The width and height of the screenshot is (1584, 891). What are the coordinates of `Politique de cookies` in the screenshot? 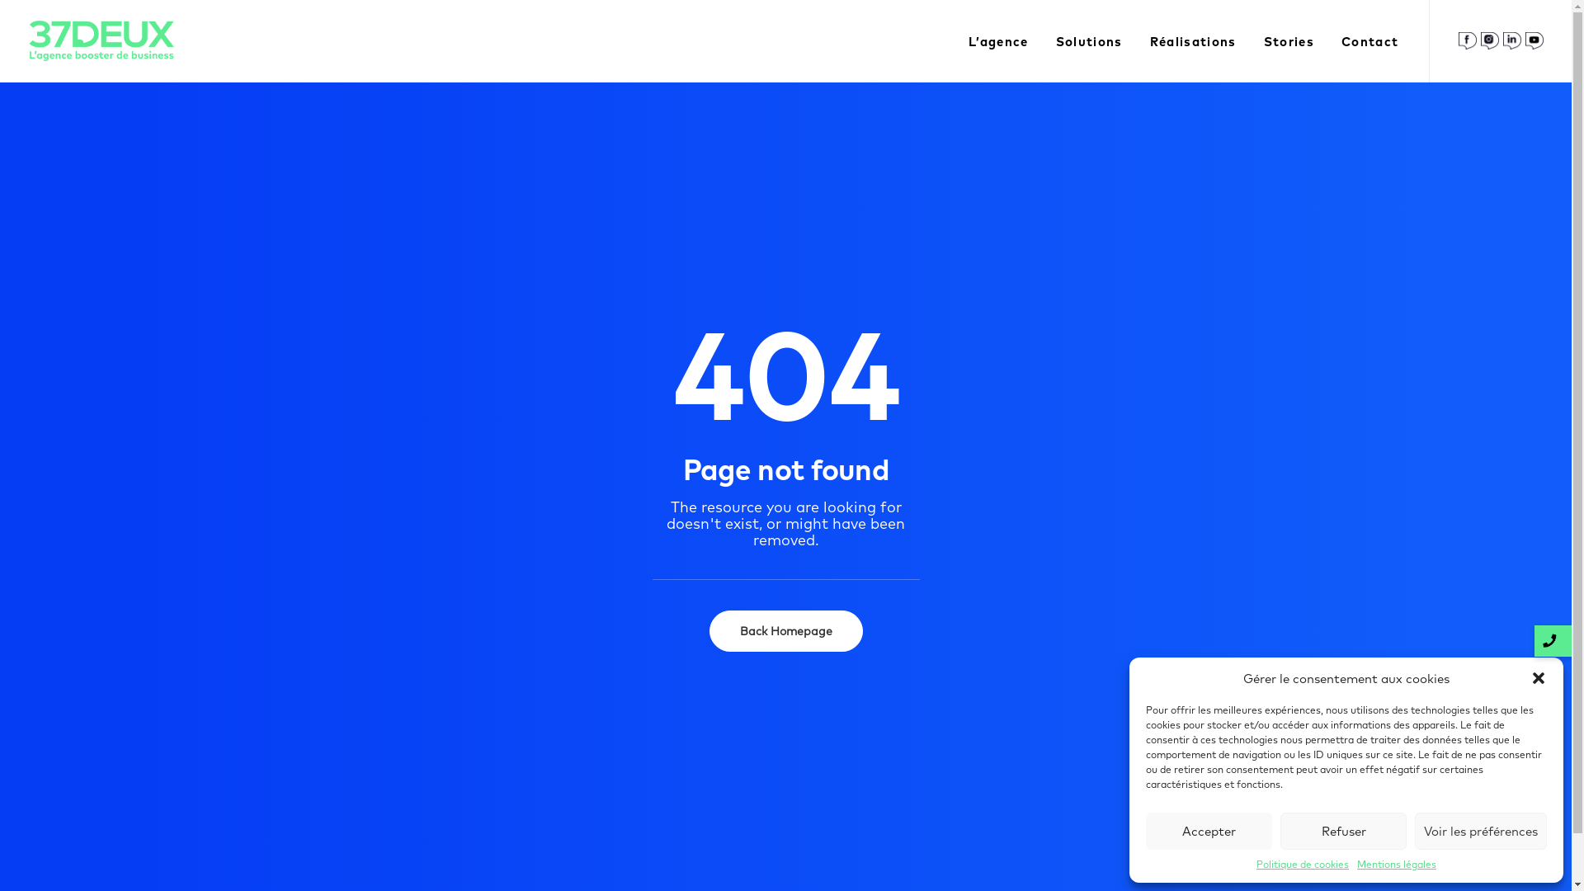 It's located at (1303, 865).